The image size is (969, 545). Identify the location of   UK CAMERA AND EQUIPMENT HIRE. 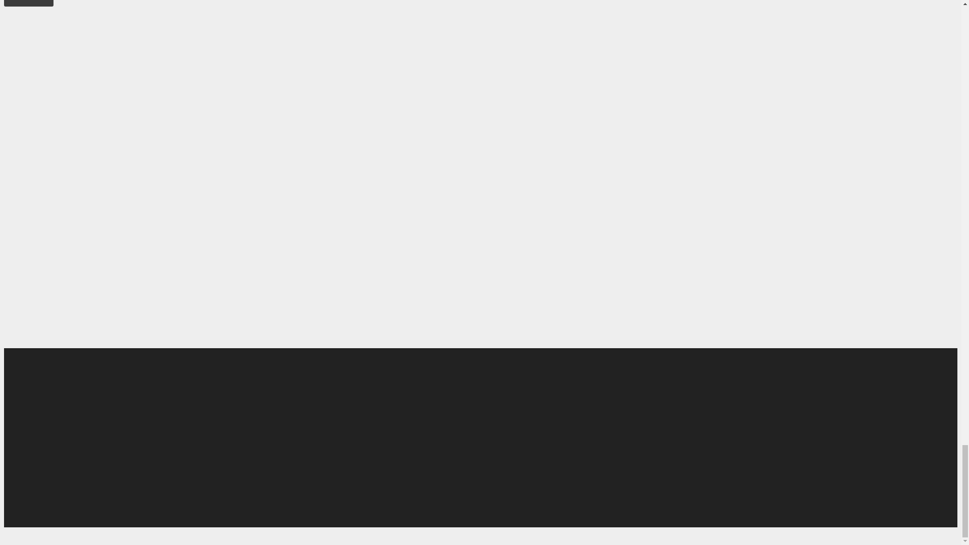
(478, 117).